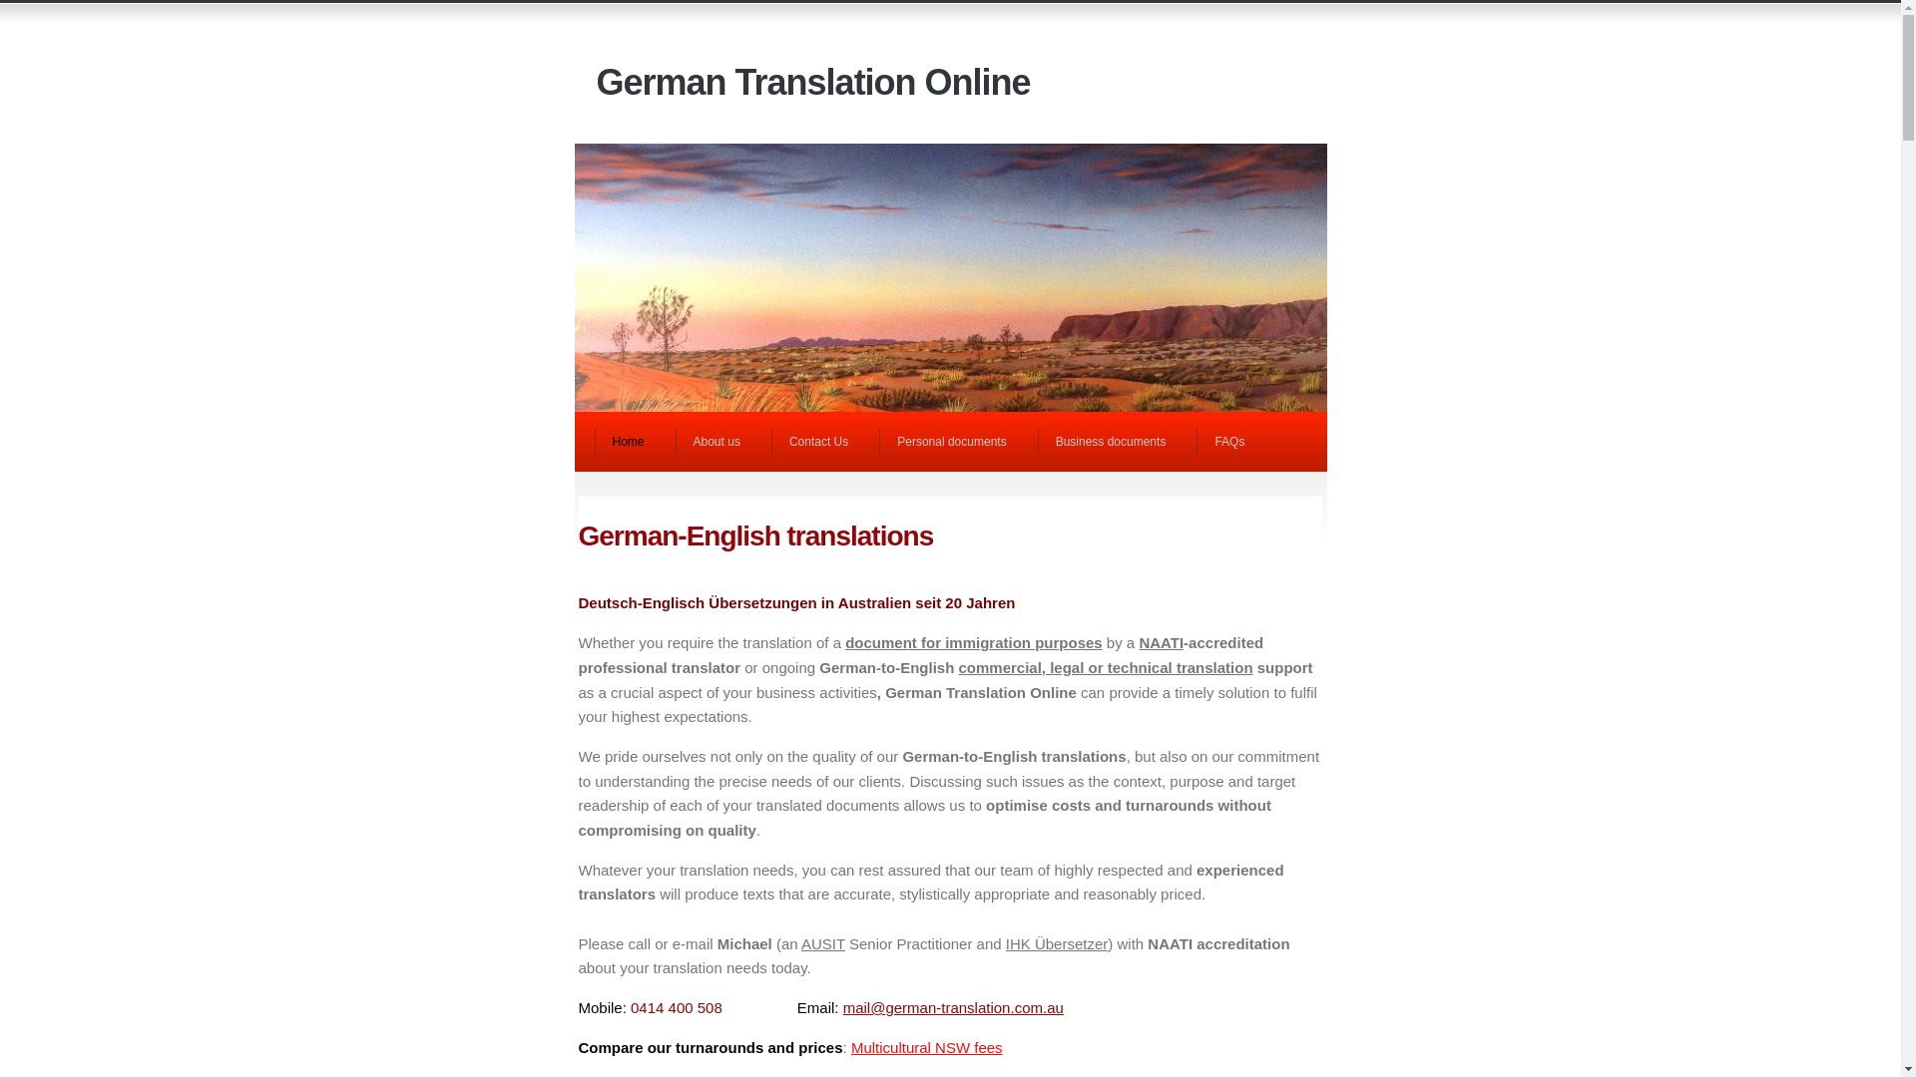  I want to click on mail@german-translation.com.au, so click(954, 1007).